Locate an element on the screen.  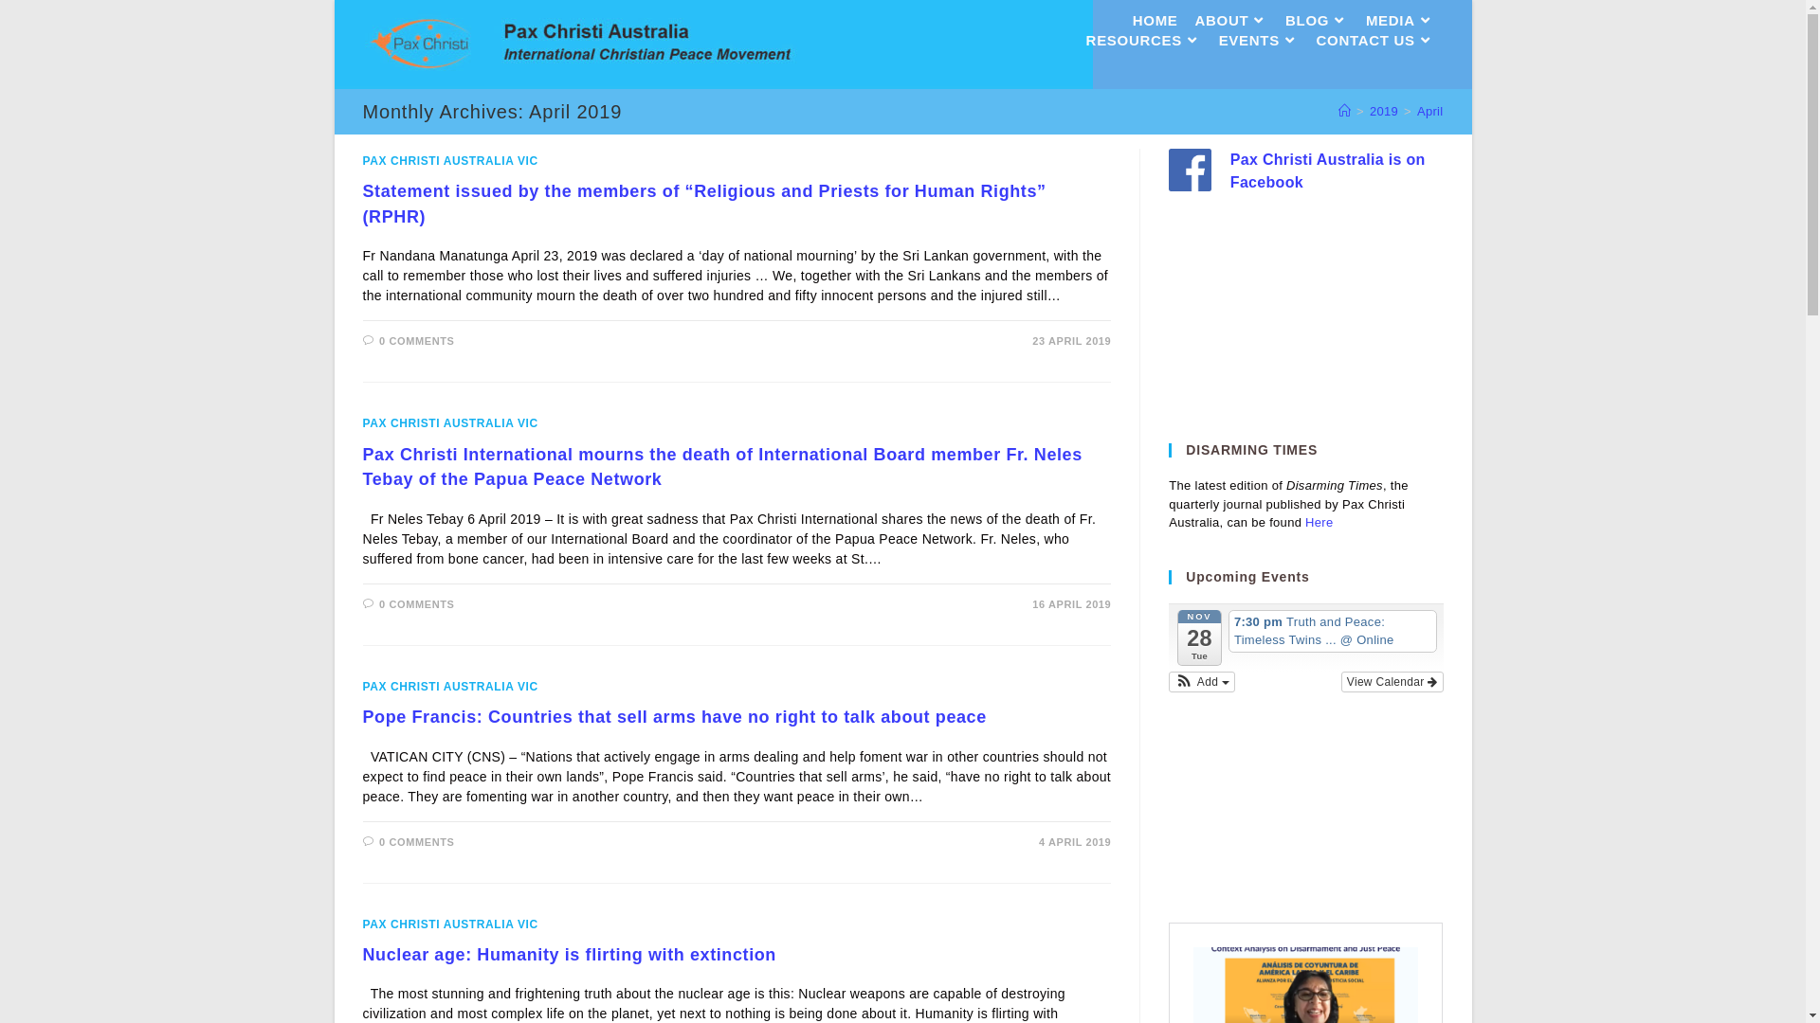
ABOUT is located at coordinates (1232, 21).